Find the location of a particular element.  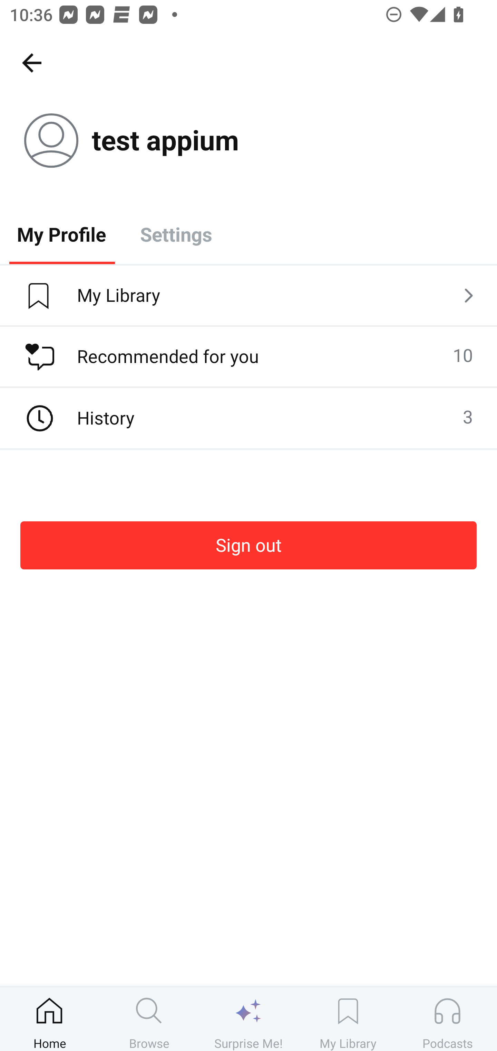

Podcasts is located at coordinates (447, 1019).